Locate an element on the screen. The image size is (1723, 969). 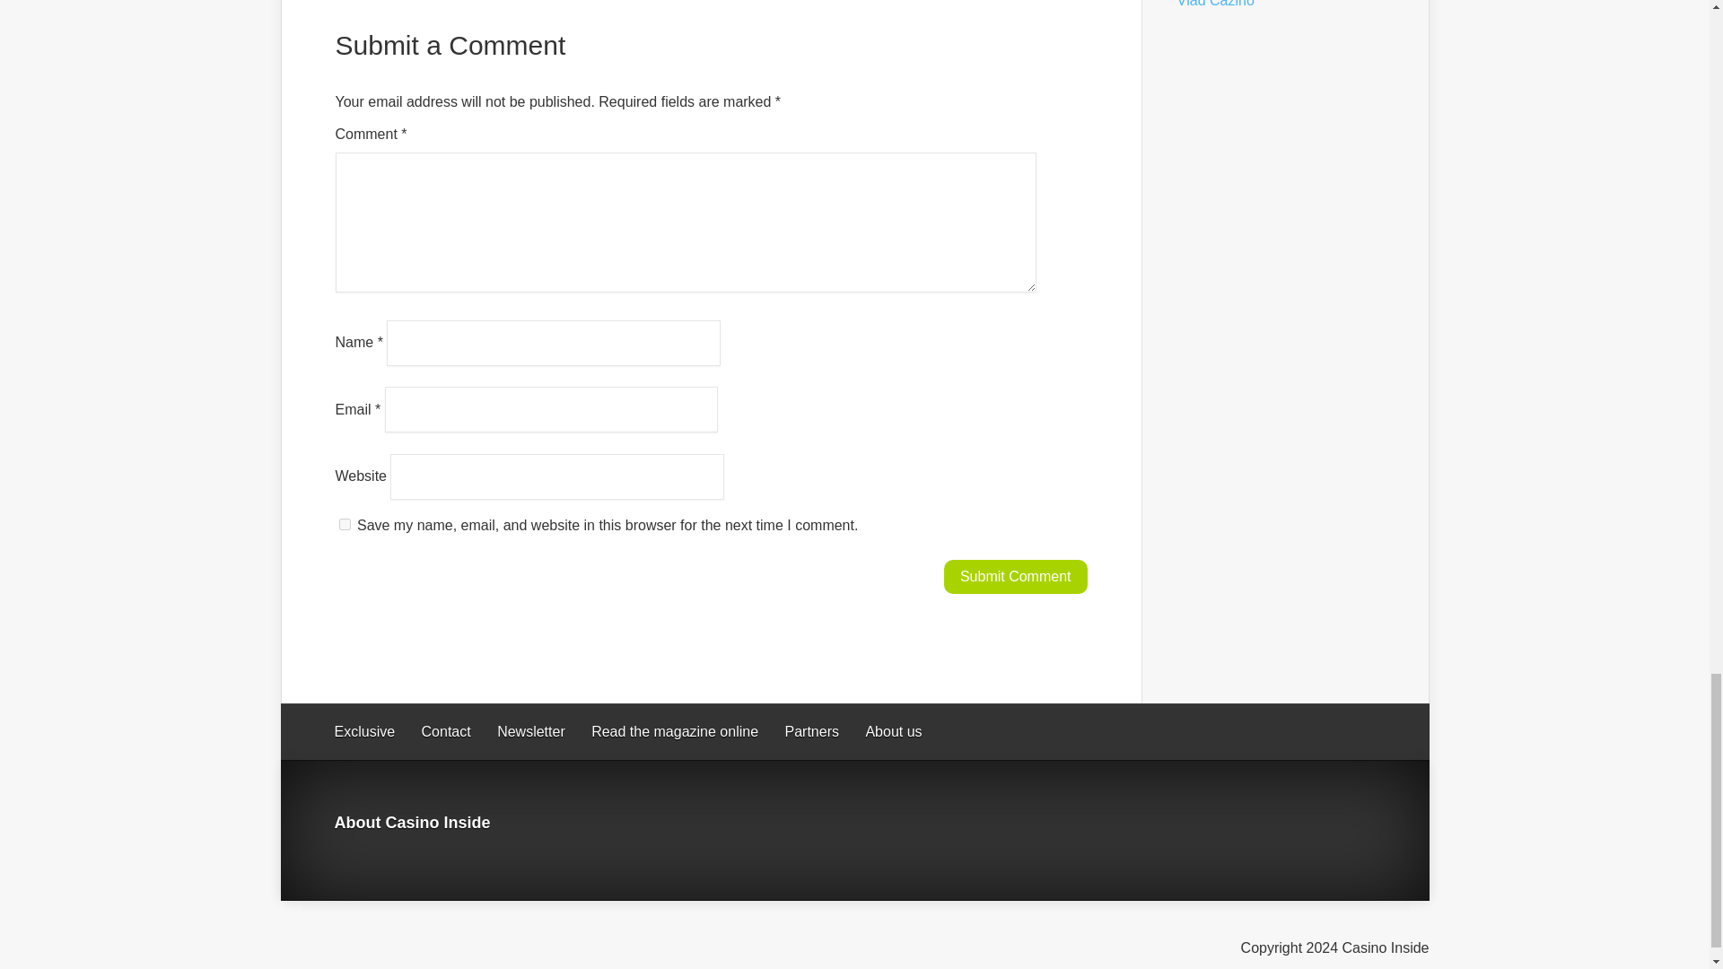
Submit Comment is located at coordinates (1016, 577).